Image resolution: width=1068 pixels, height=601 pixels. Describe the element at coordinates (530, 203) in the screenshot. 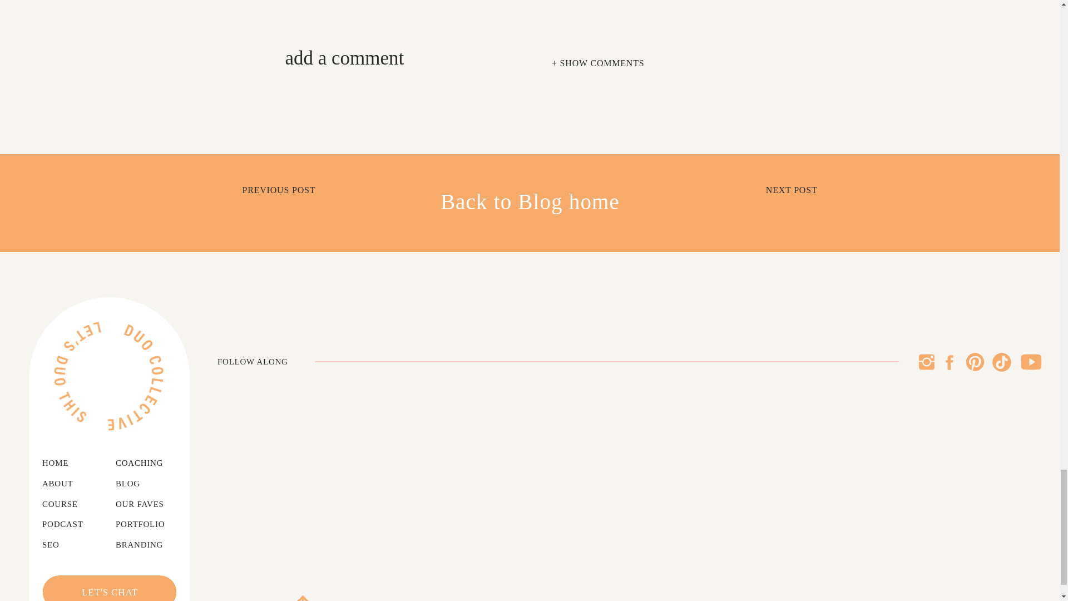

I see `Back to Blog home` at that location.